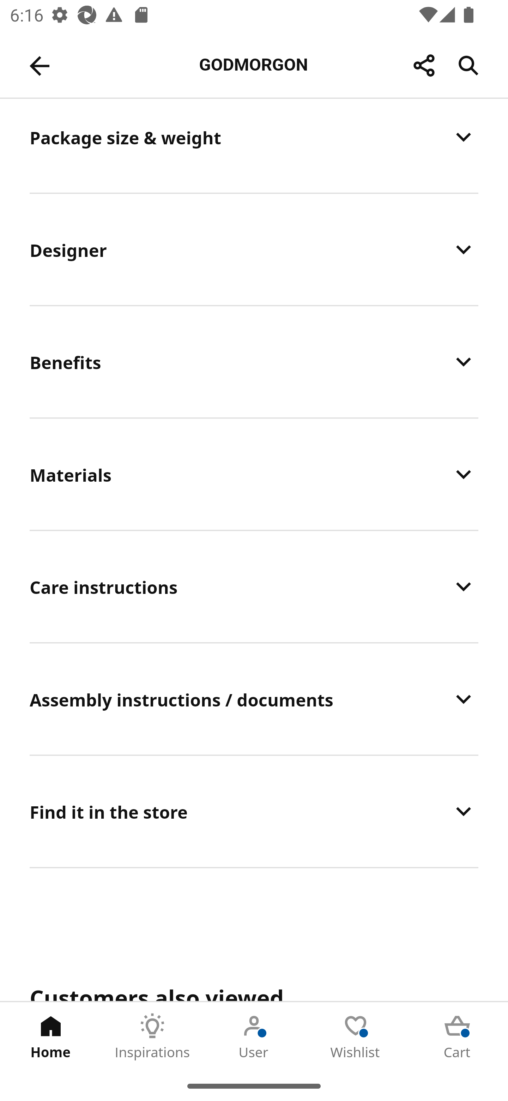 The height and width of the screenshot is (1101, 508). What do you see at coordinates (254, 811) in the screenshot?
I see `Find it in the store` at bounding box center [254, 811].